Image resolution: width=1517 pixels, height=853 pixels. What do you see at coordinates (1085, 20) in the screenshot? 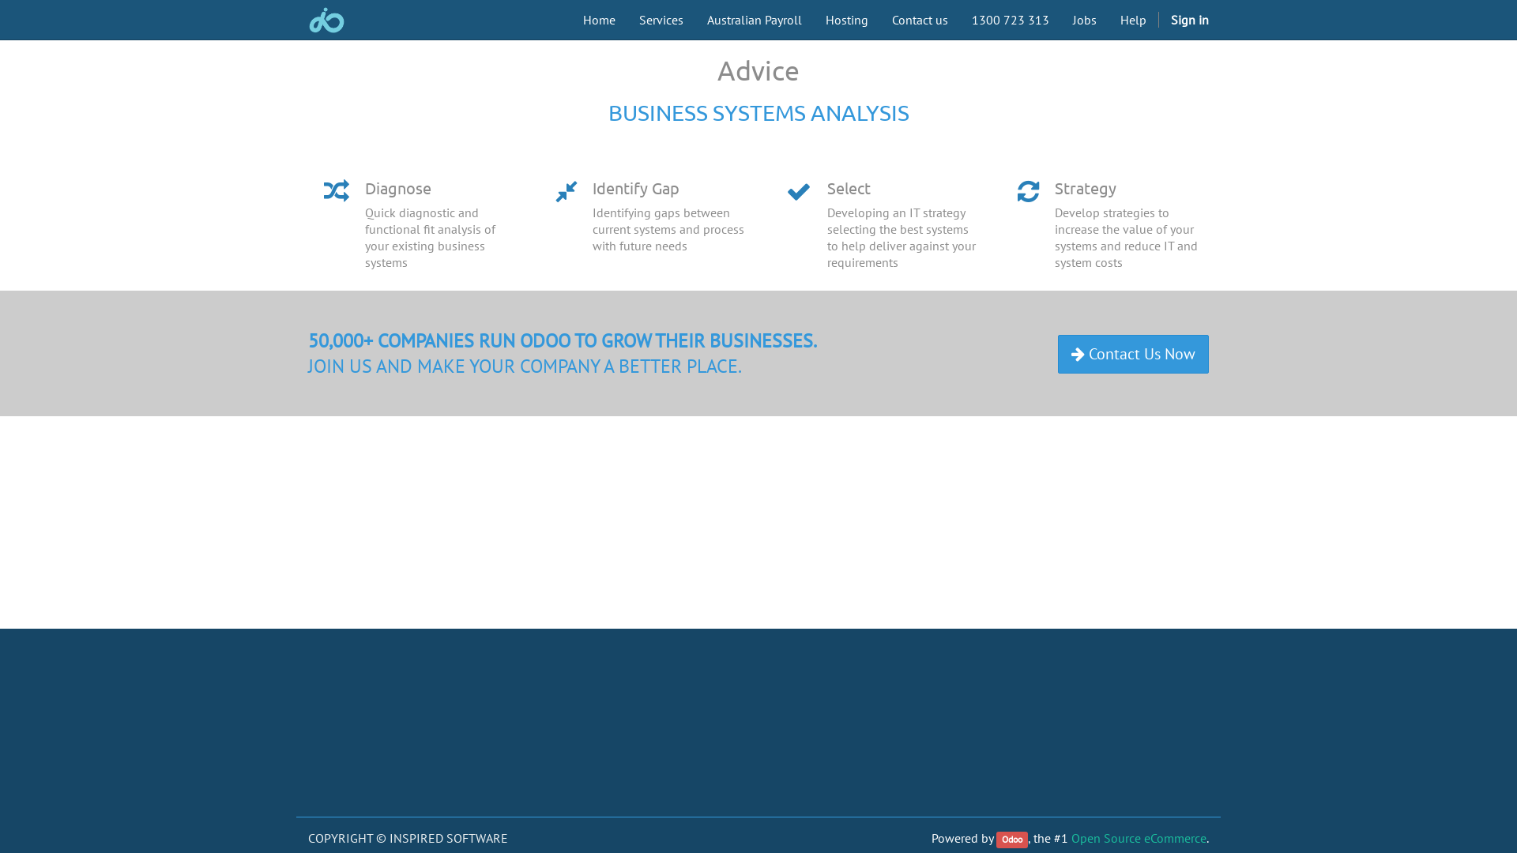
I see `Jobs` at bounding box center [1085, 20].